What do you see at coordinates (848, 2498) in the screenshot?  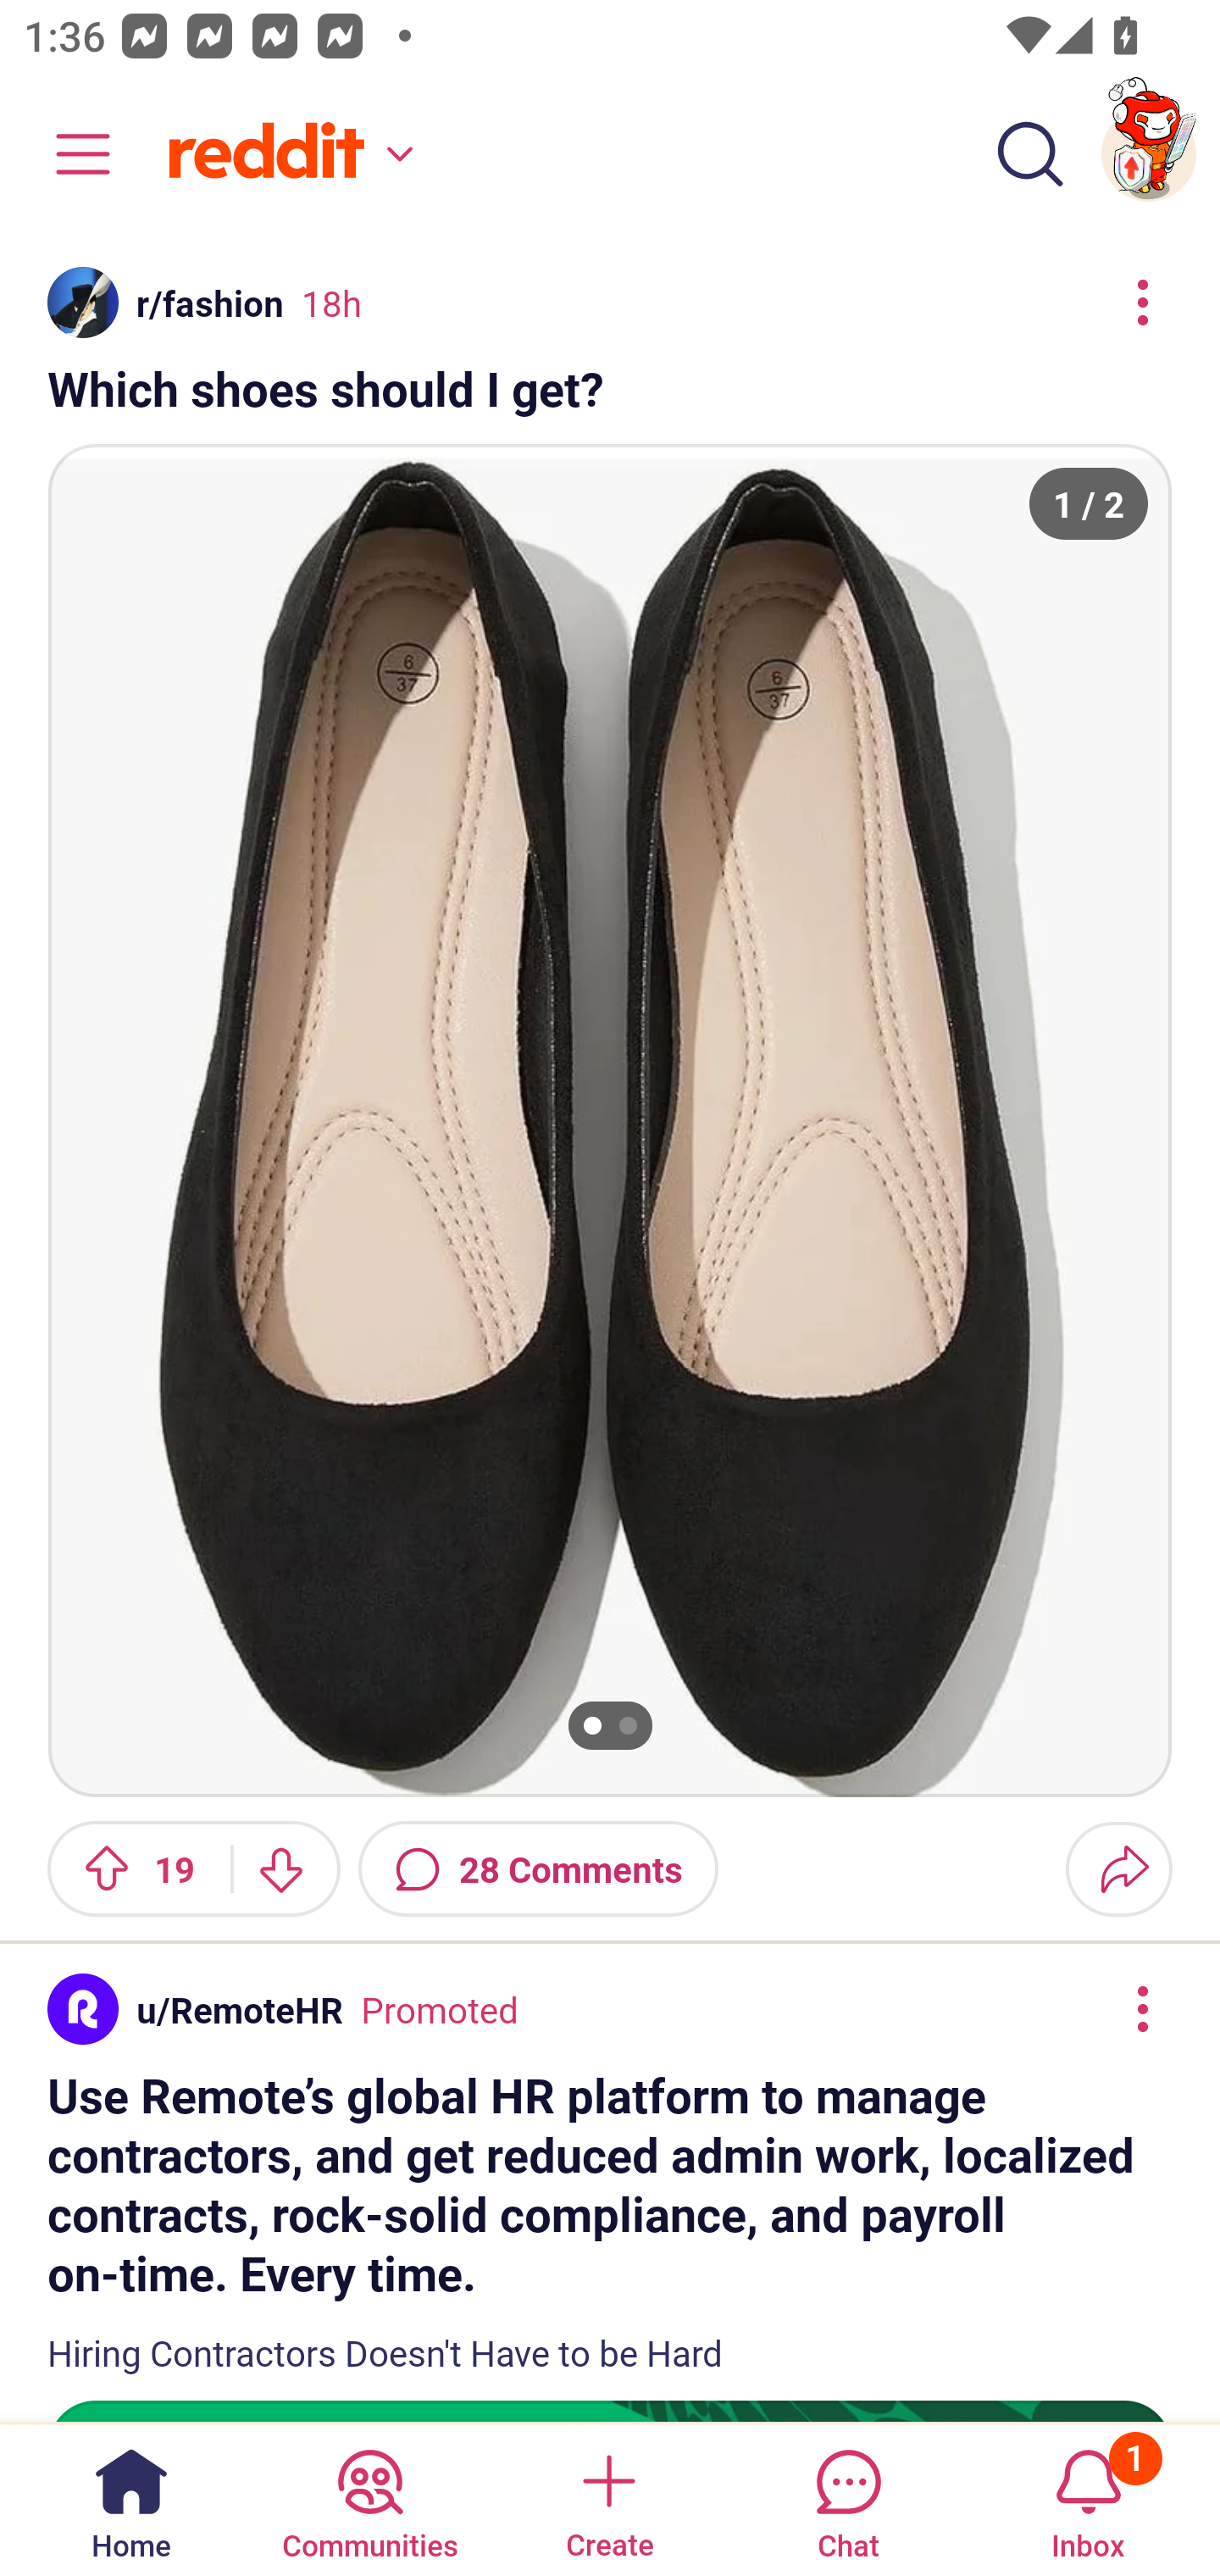 I see `Chat` at bounding box center [848, 2498].